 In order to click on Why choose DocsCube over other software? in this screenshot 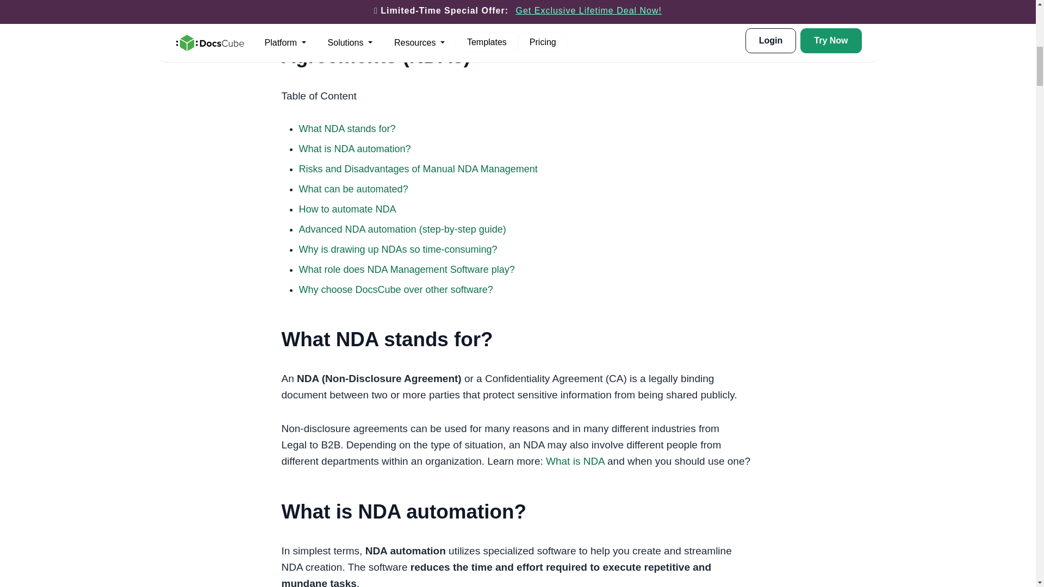, I will do `click(396, 289)`.